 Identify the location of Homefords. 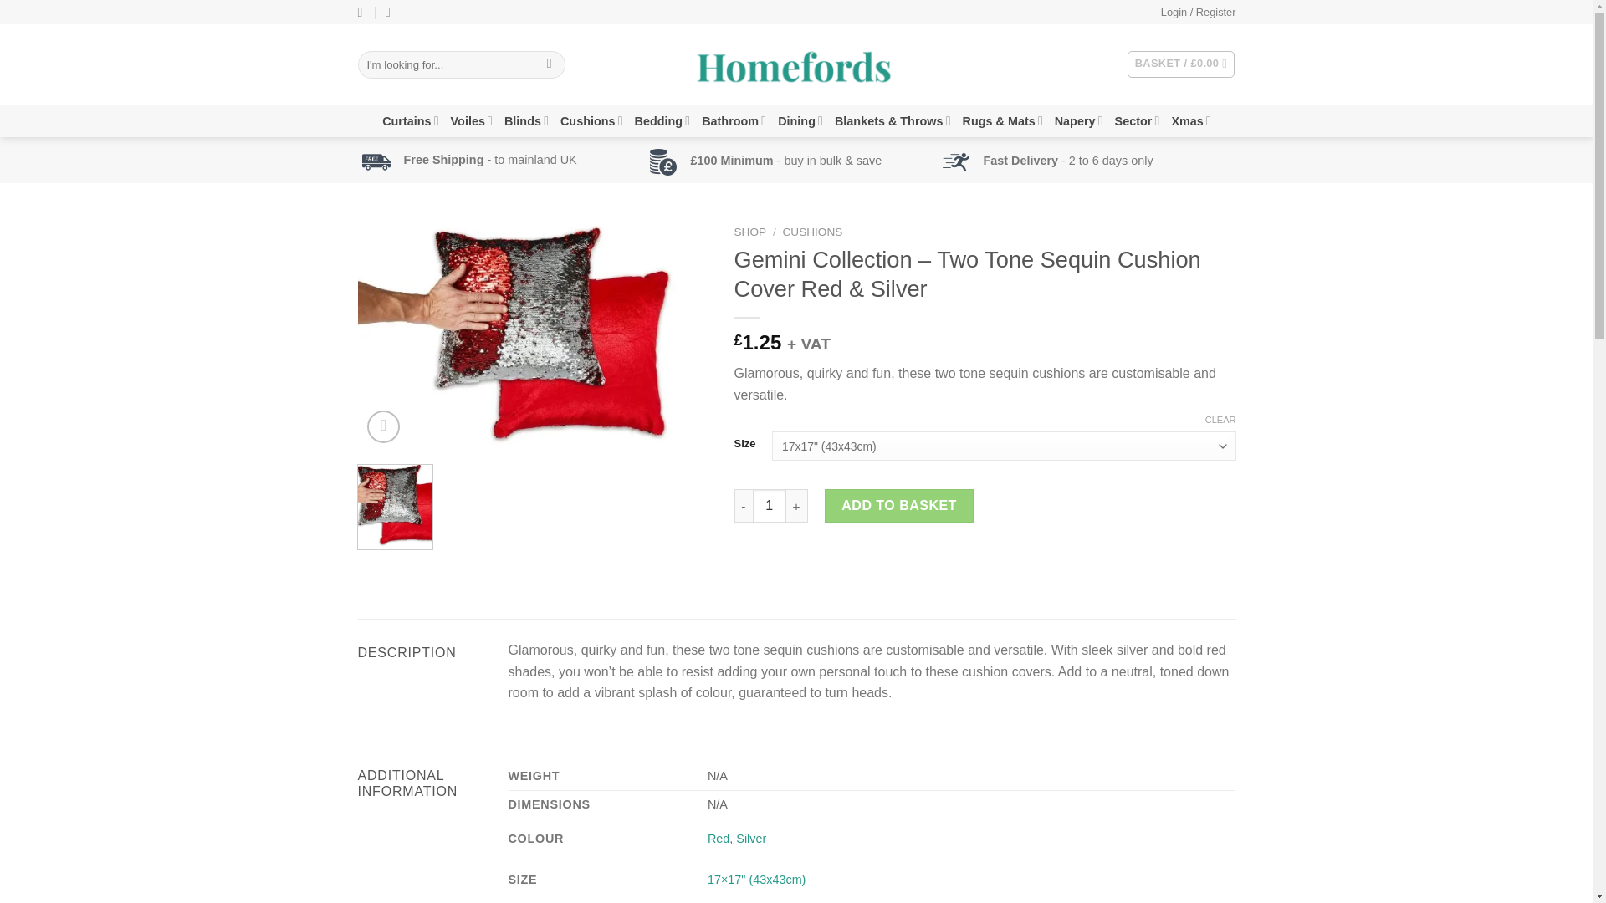
(795, 65).